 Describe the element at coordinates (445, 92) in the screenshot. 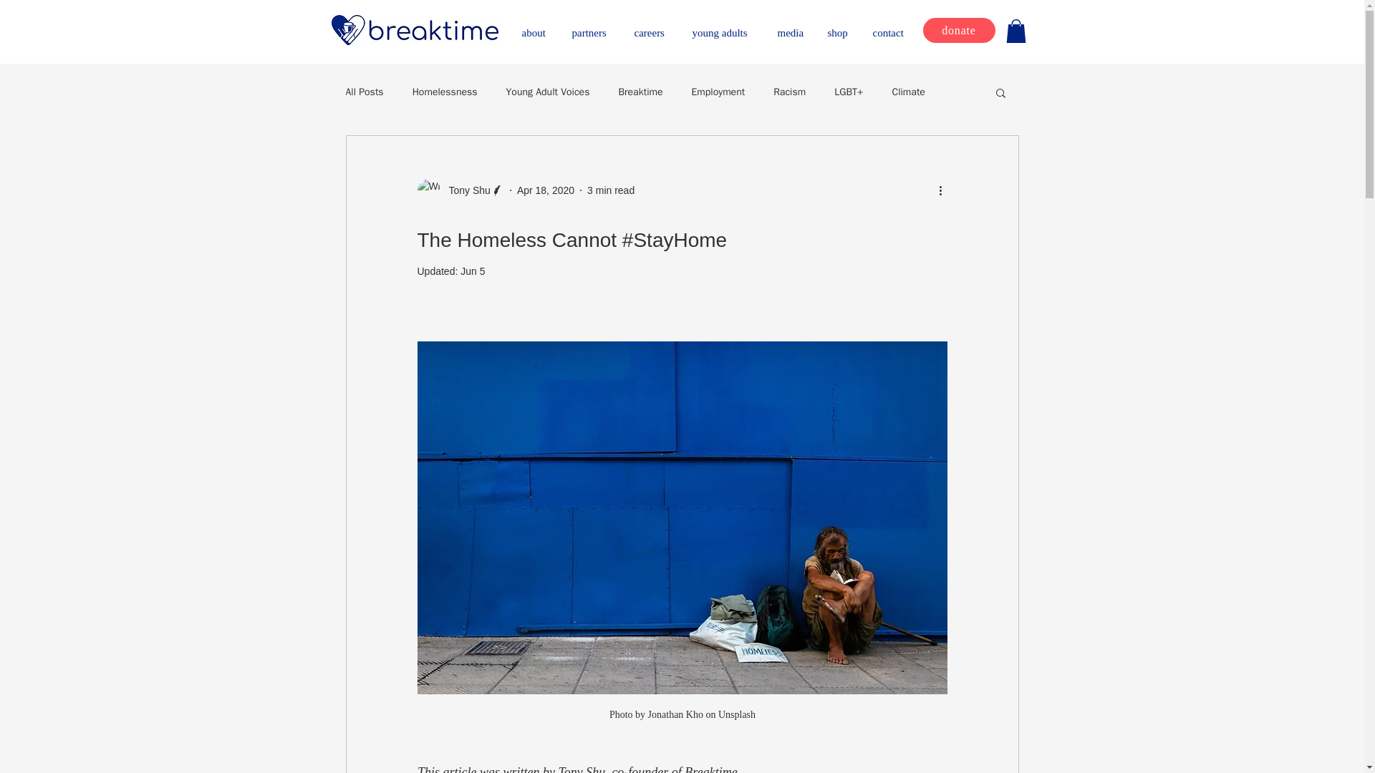

I see `Homelessness` at that location.